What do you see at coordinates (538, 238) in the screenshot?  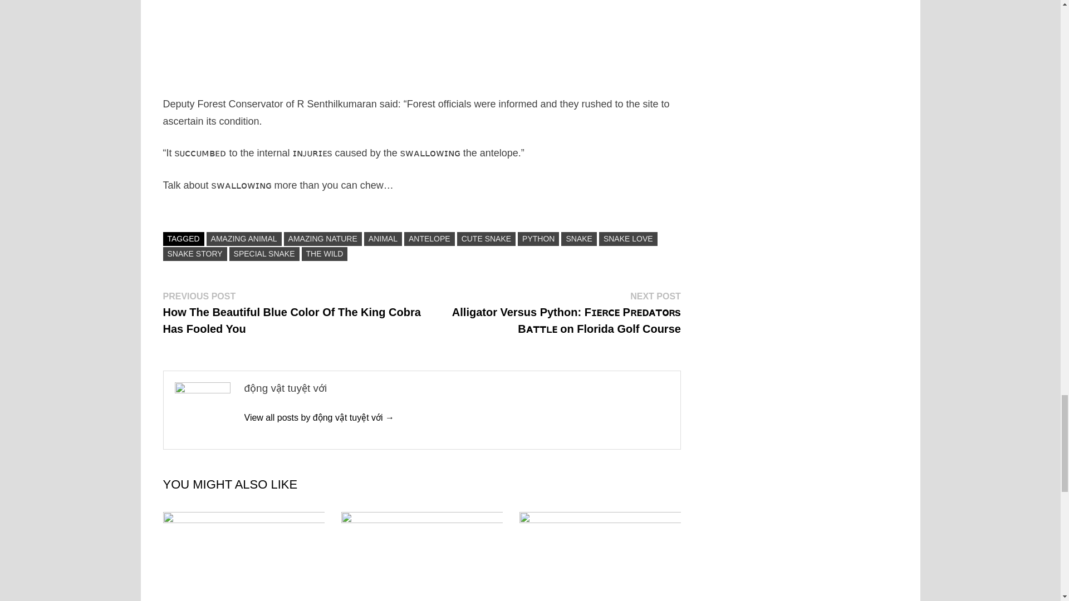 I see `PYTHON` at bounding box center [538, 238].